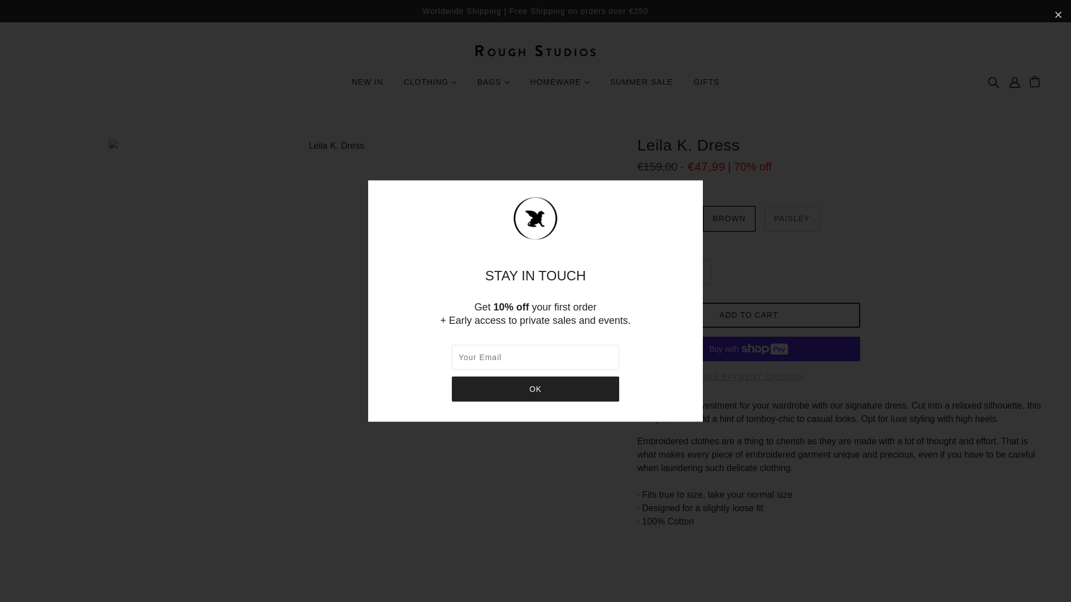 Image resolution: width=1071 pixels, height=602 pixels. Describe the element at coordinates (729, 219) in the screenshot. I see `Leila K. Dress` at that location.